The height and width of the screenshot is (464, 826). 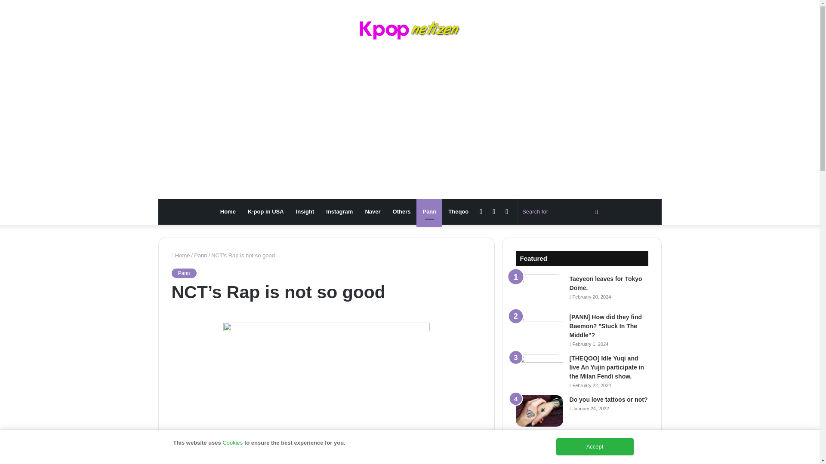 What do you see at coordinates (266, 211) in the screenshot?
I see `K-pop in USA` at bounding box center [266, 211].